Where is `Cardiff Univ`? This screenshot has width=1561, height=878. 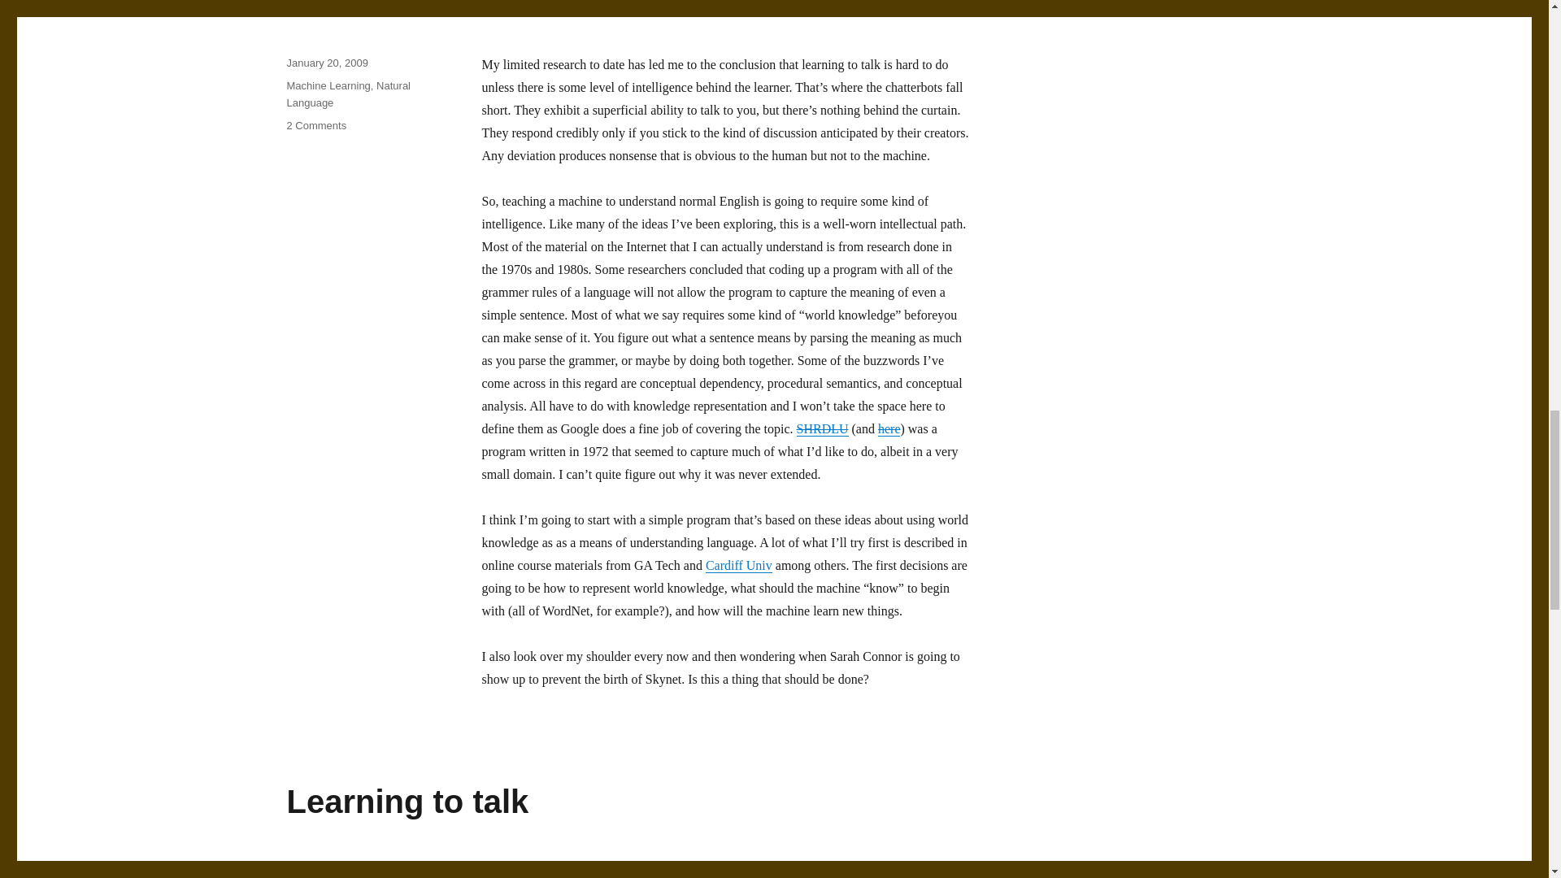 Cardiff Univ is located at coordinates (738, 565).